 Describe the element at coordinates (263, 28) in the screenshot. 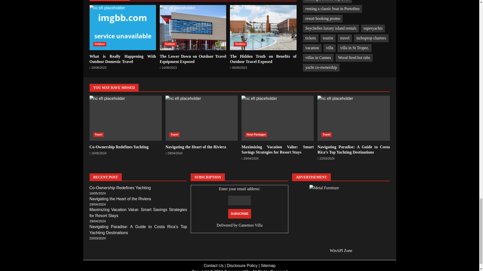

I see `The Hidden Truth on Benefits of Outdoor Travel Exposed` at that location.